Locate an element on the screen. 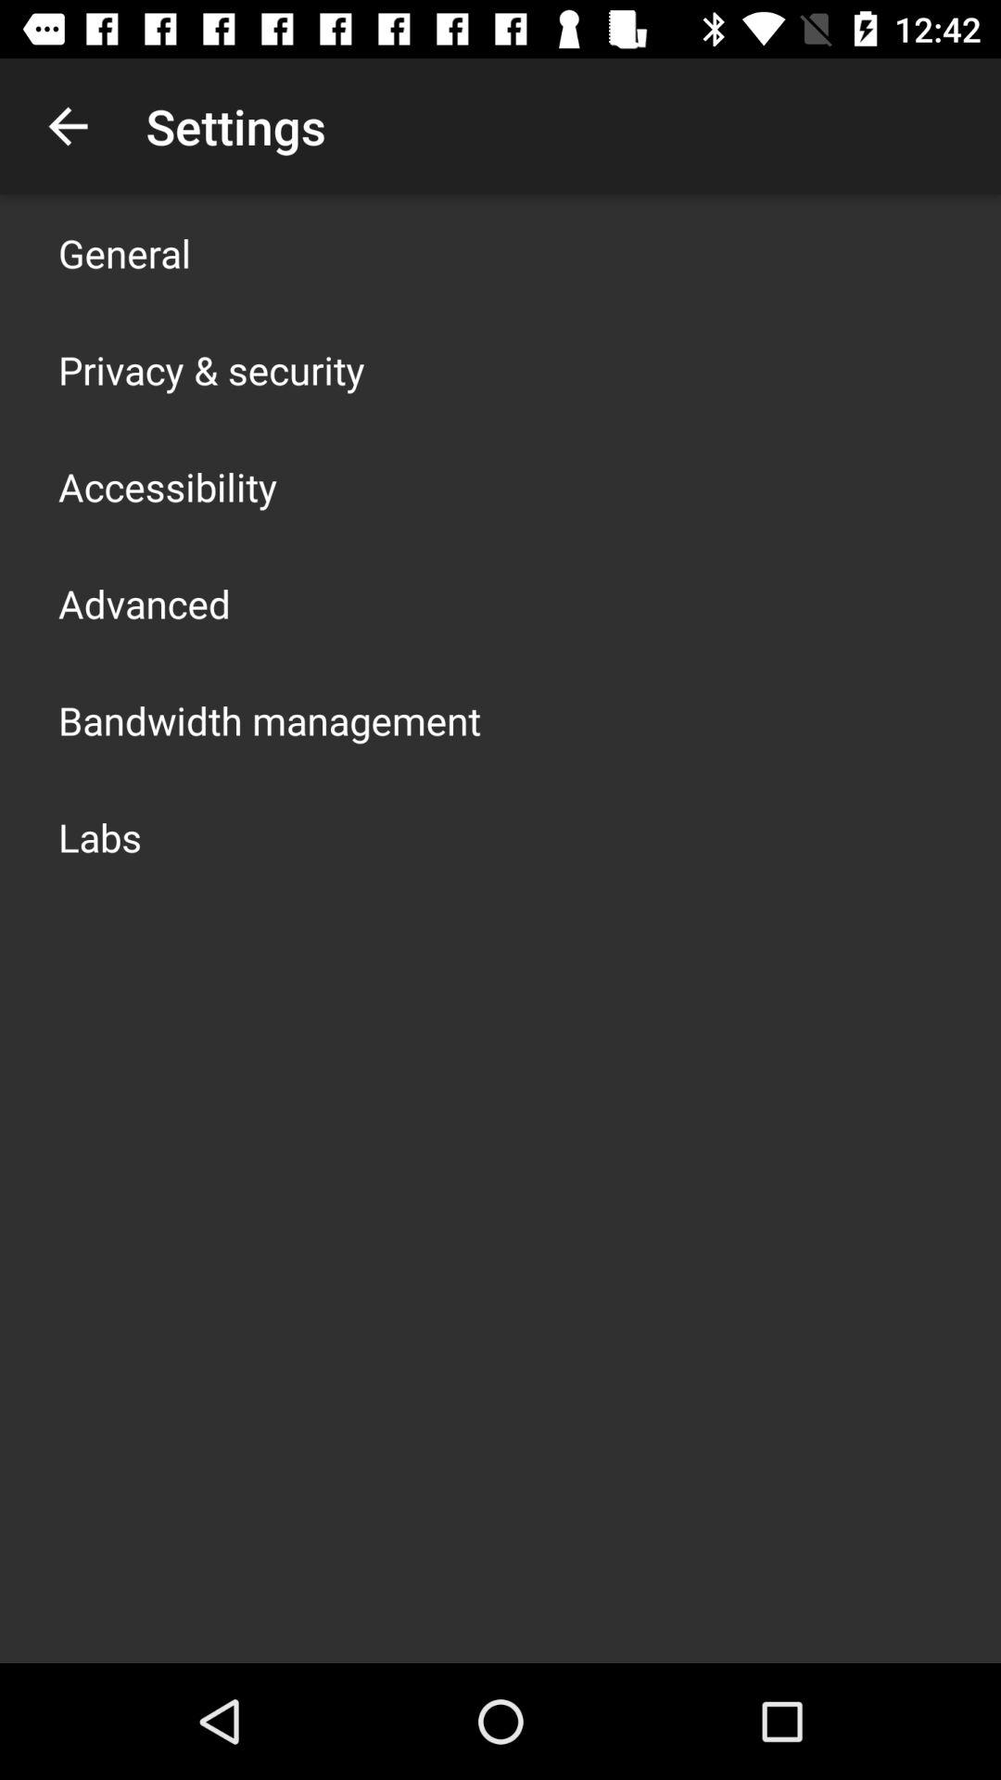 This screenshot has height=1780, width=1001. choose app above bandwidth management app is located at coordinates (145, 603).